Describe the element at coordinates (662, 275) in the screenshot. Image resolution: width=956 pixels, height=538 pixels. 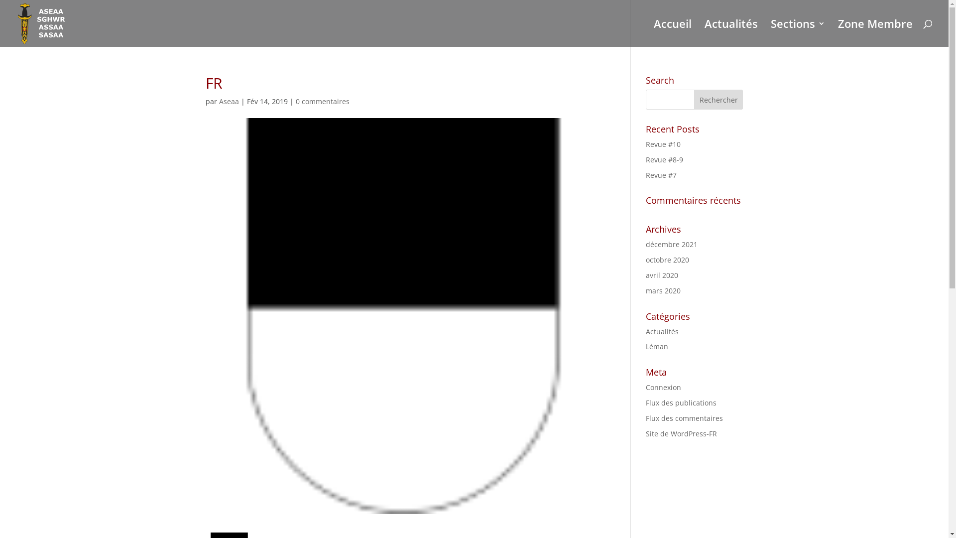
I see `avril 2020` at that location.